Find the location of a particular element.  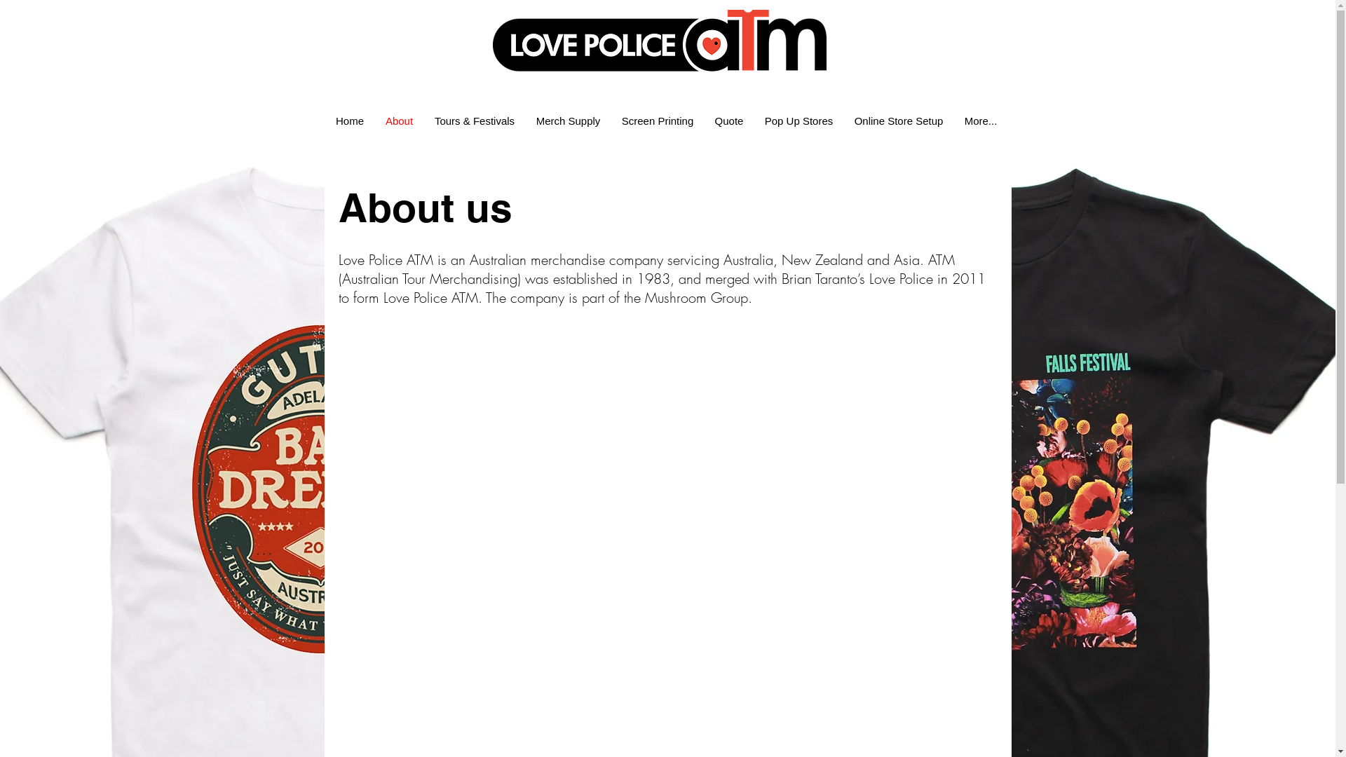

Merch Supply is located at coordinates (569, 121).